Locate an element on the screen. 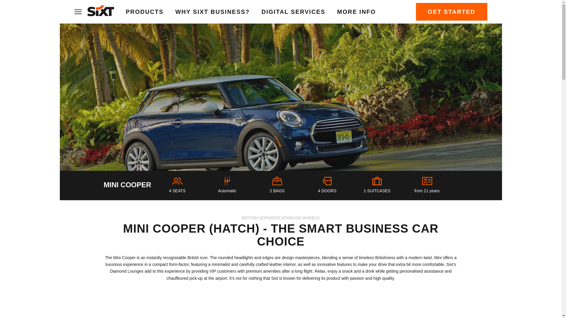 This screenshot has height=318, width=566. WHY SIXT BUSINESS? is located at coordinates (212, 12).